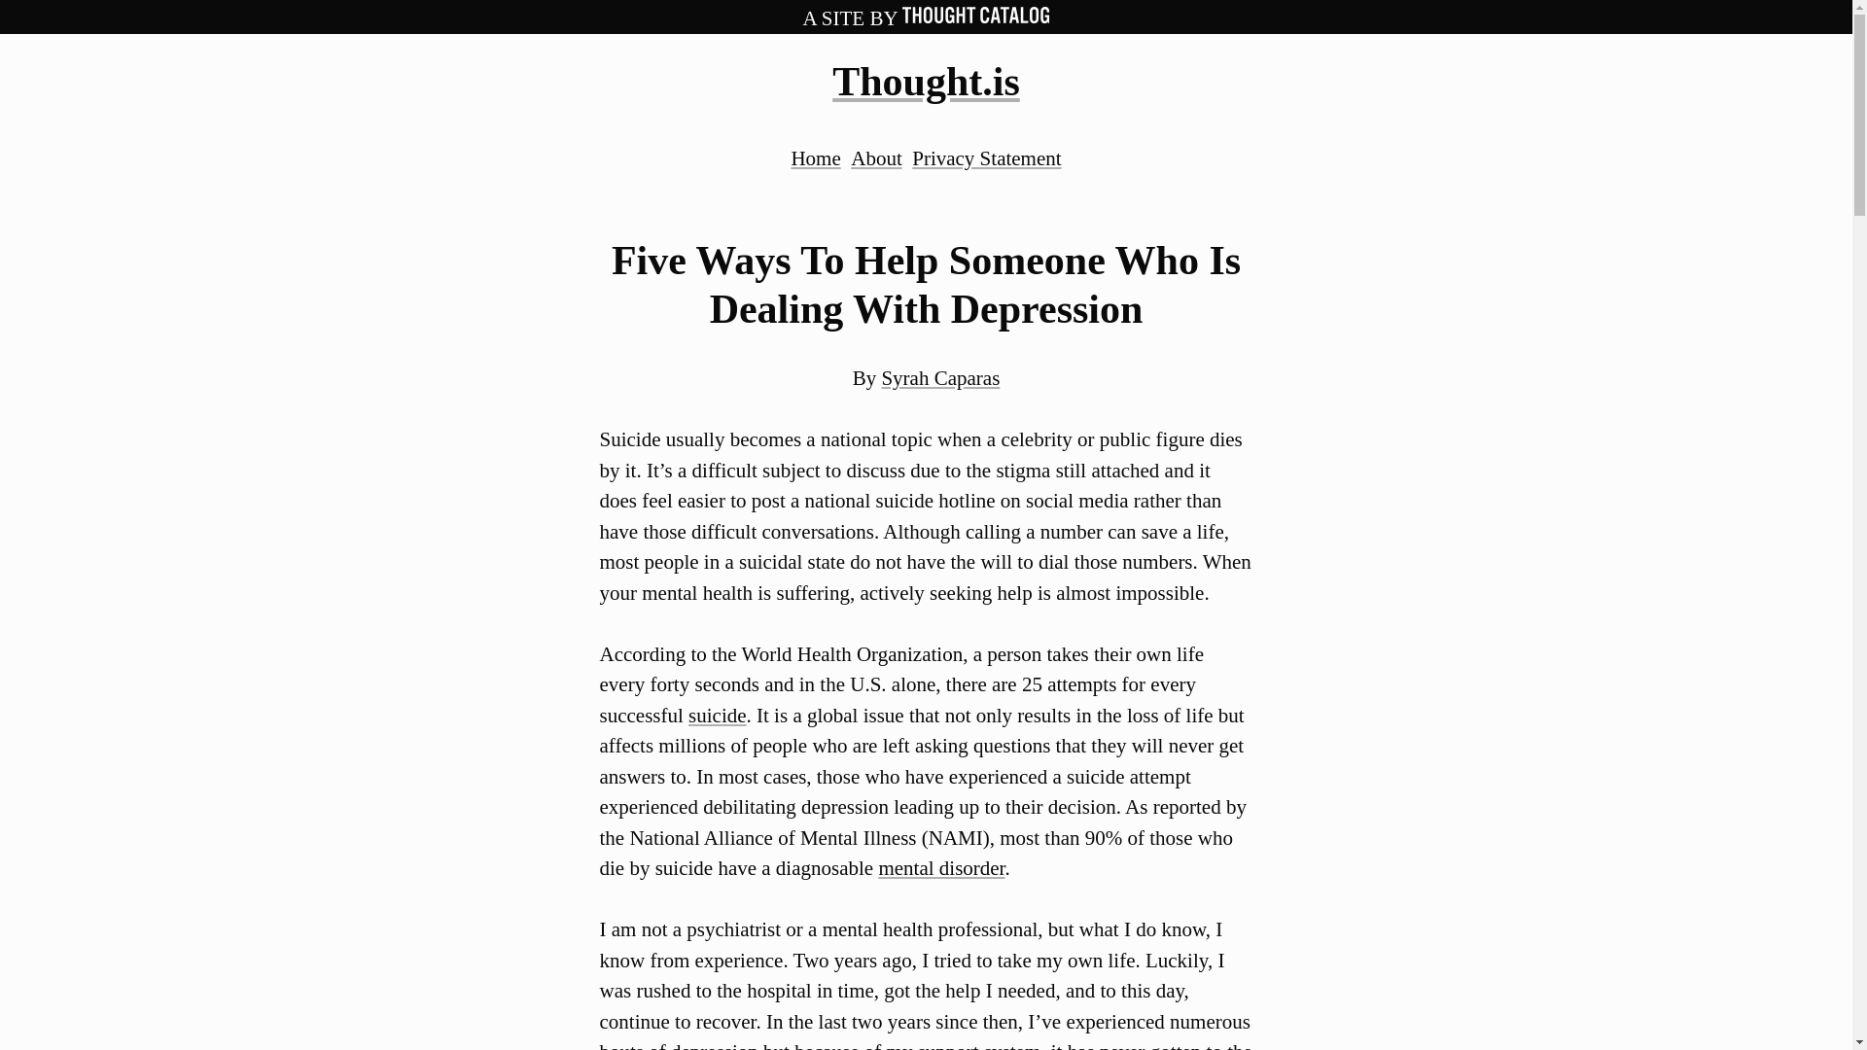 Image resolution: width=1867 pixels, height=1050 pixels. Describe the element at coordinates (876, 157) in the screenshot. I see `About` at that location.